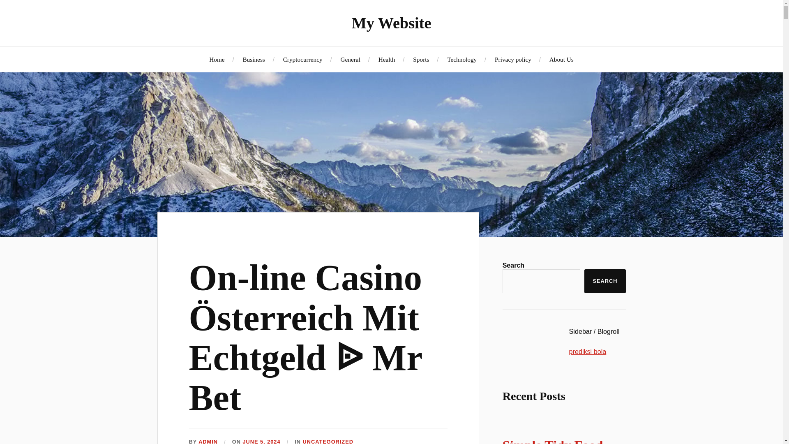 Image resolution: width=789 pixels, height=444 pixels. What do you see at coordinates (328, 442) in the screenshot?
I see `UNCATEGORIZED` at bounding box center [328, 442].